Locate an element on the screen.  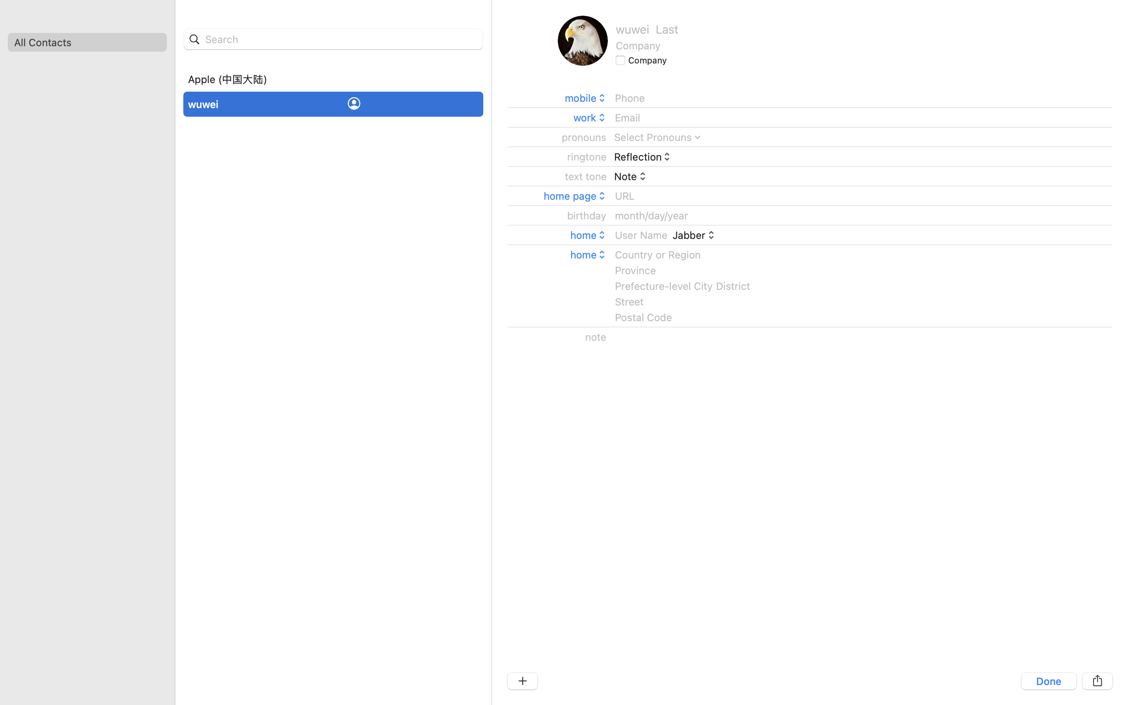
work is located at coordinates (590, 117).